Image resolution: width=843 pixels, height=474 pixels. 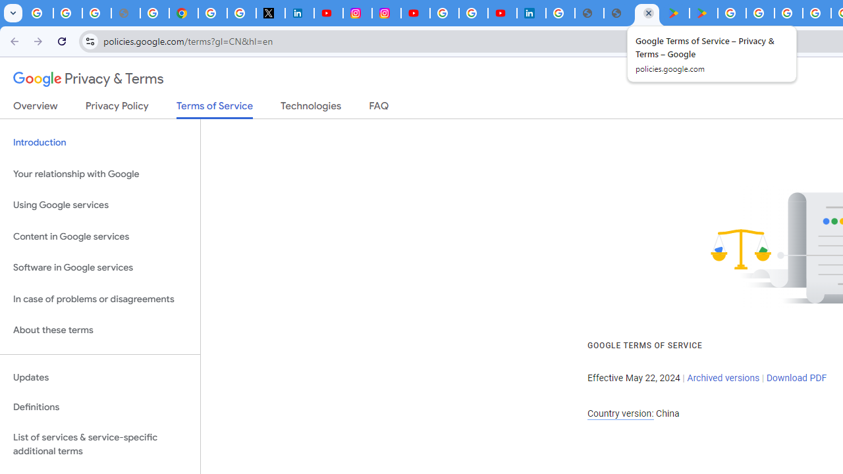 What do you see at coordinates (100, 236) in the screenshot?
I see `Content in Google services` at bounding box center [100, 236].